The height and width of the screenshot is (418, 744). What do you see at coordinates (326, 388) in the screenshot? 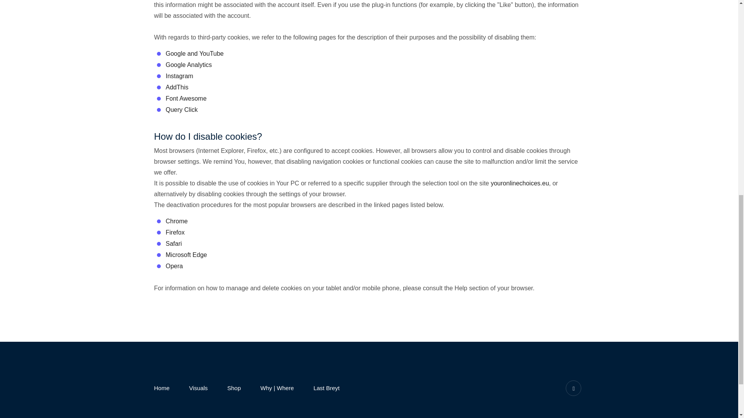
I see `Last Breyt` at bounding box center [326, 388].